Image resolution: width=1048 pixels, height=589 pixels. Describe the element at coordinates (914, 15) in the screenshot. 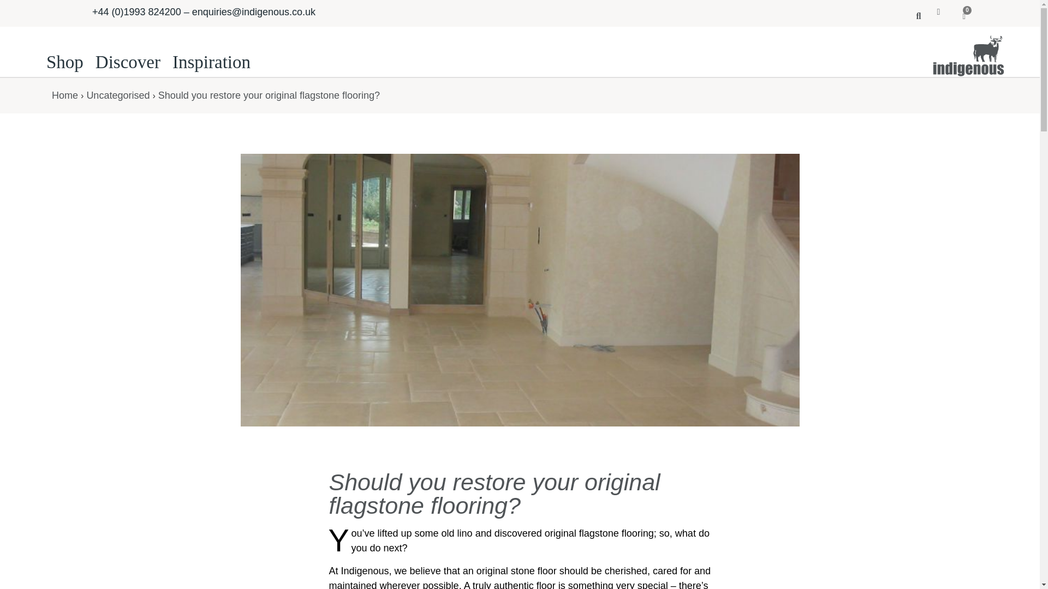

I see `Search` at that location.